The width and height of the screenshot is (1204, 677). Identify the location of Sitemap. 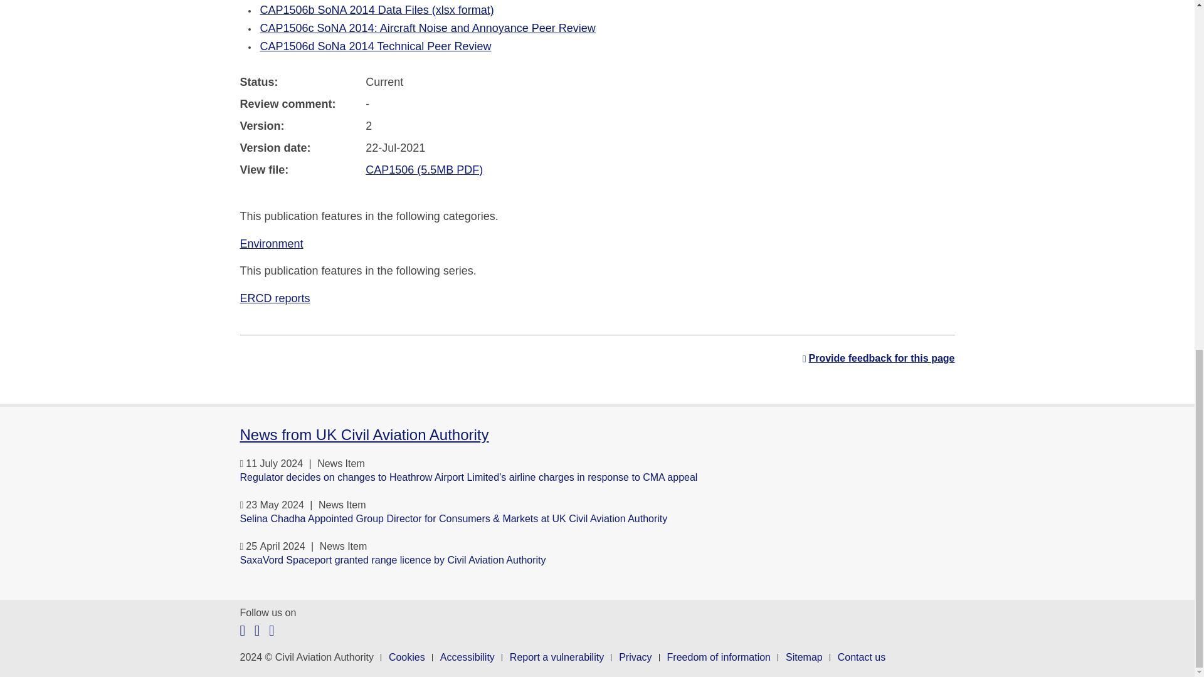
(804, 657).